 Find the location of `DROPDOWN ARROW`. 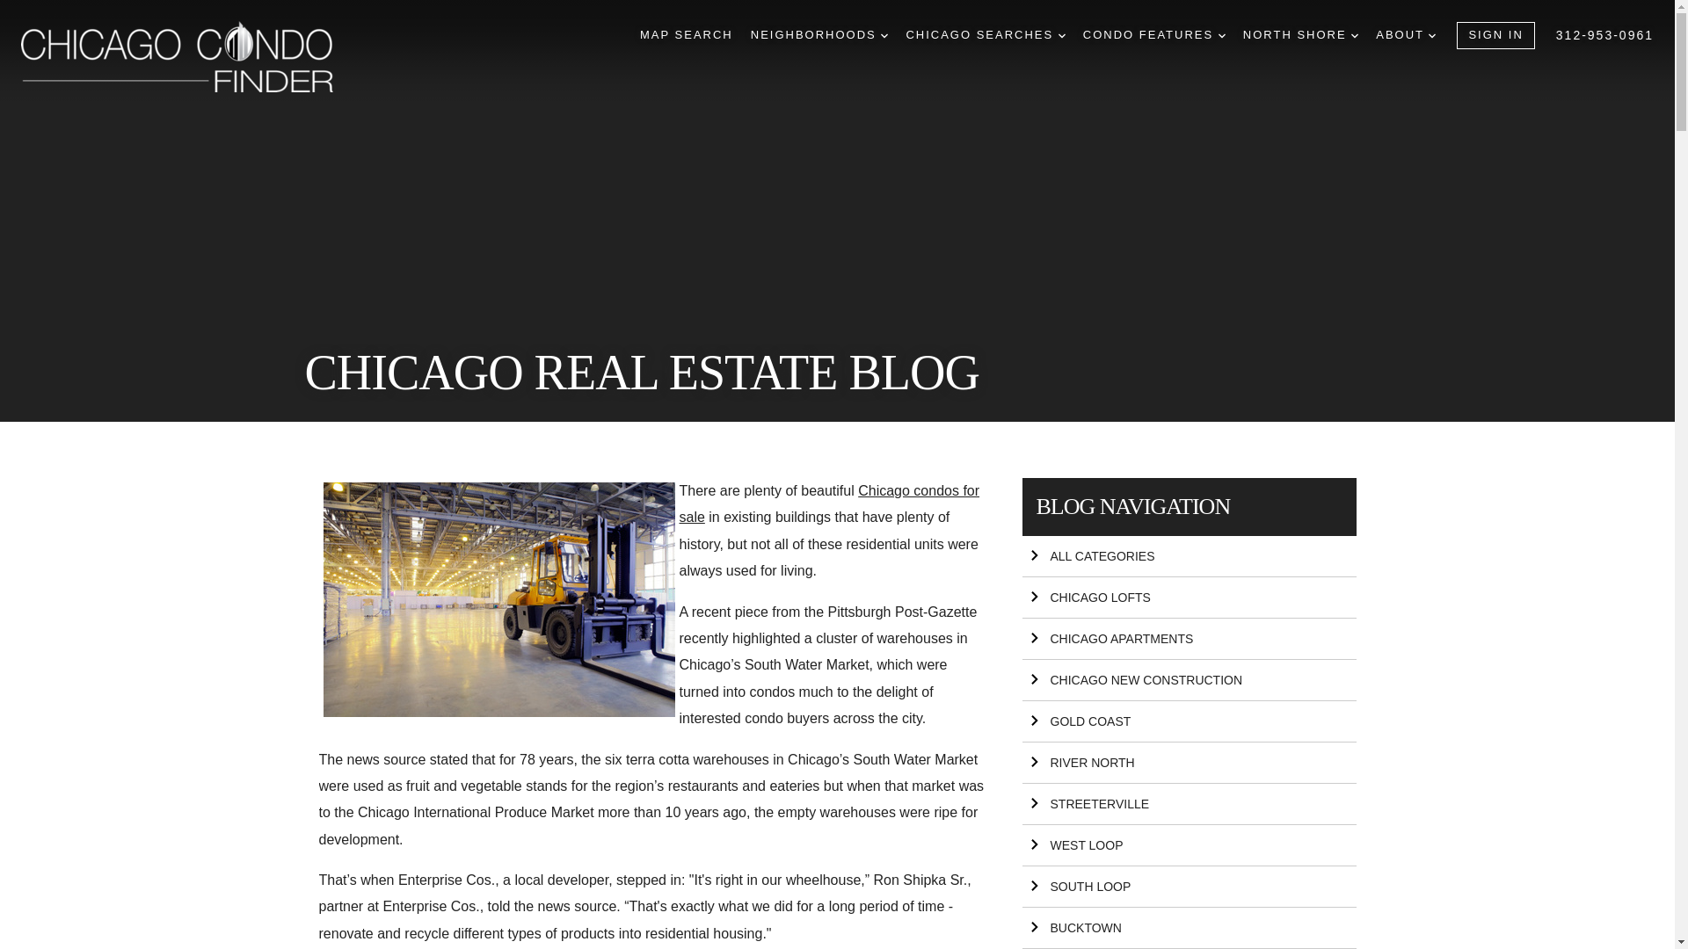

DROPDOWN ARROW is located at coordinates (1431, 35).